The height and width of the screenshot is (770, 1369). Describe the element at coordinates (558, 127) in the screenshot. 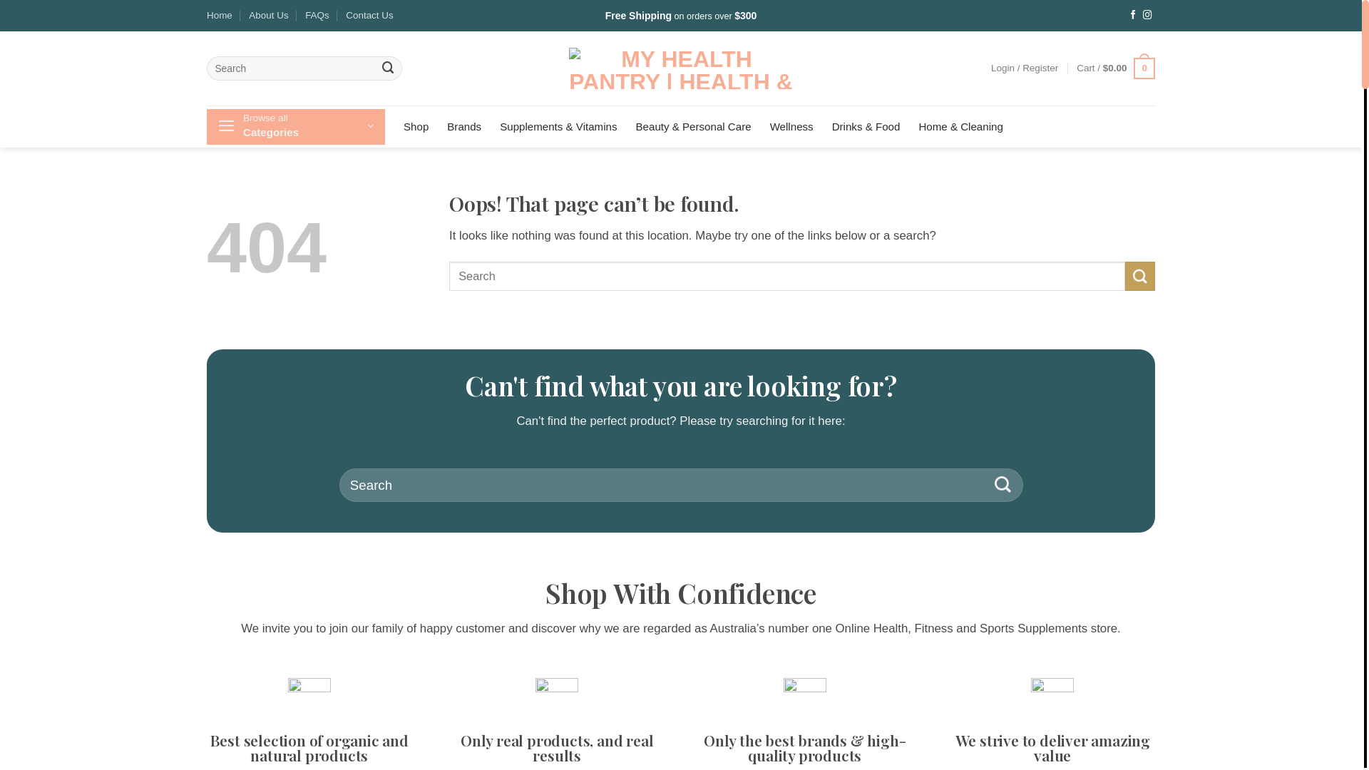

I see `Supplements & Vitamins` at that location.